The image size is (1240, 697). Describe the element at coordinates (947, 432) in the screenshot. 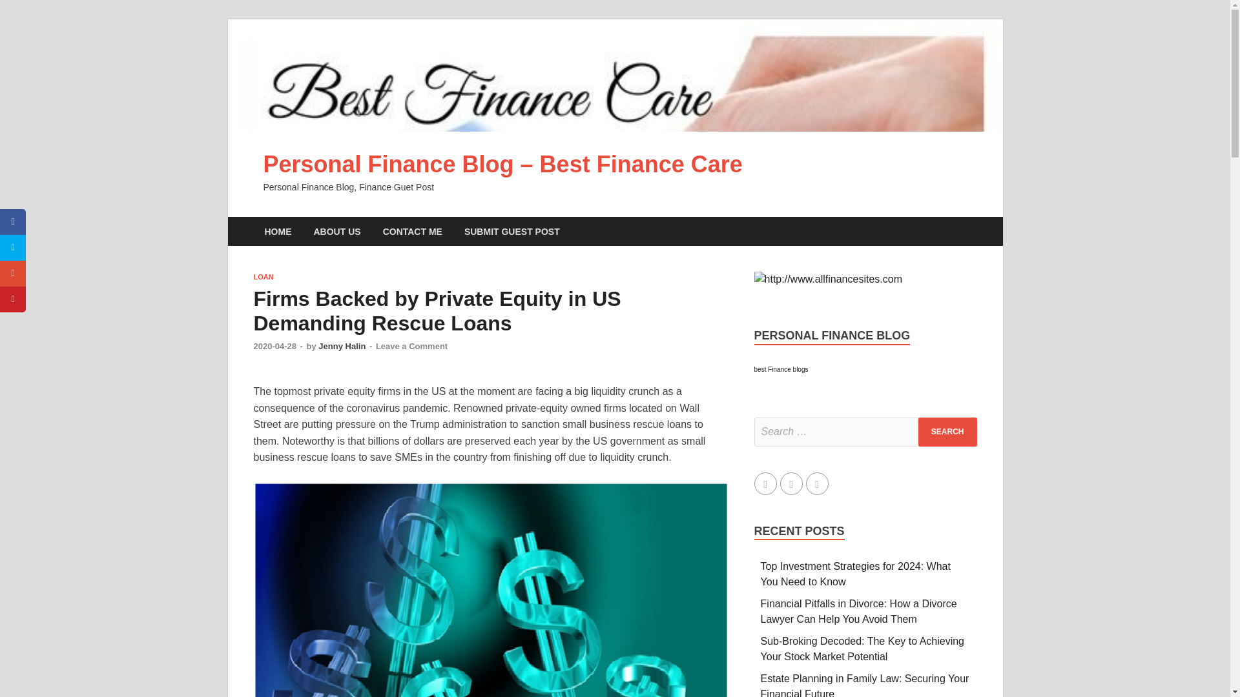

I see `Search` at that location.